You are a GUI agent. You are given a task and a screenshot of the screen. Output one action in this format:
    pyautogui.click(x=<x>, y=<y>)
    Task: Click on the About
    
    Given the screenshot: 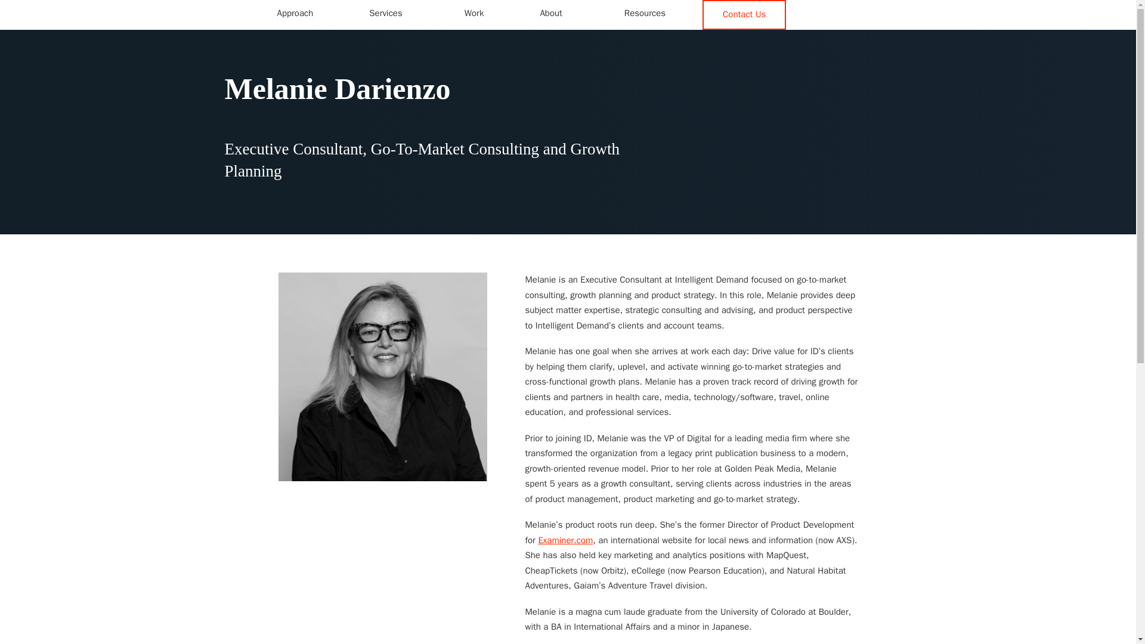 What is the action you would take?
    pyautogui.click(x=541, y=14)
    